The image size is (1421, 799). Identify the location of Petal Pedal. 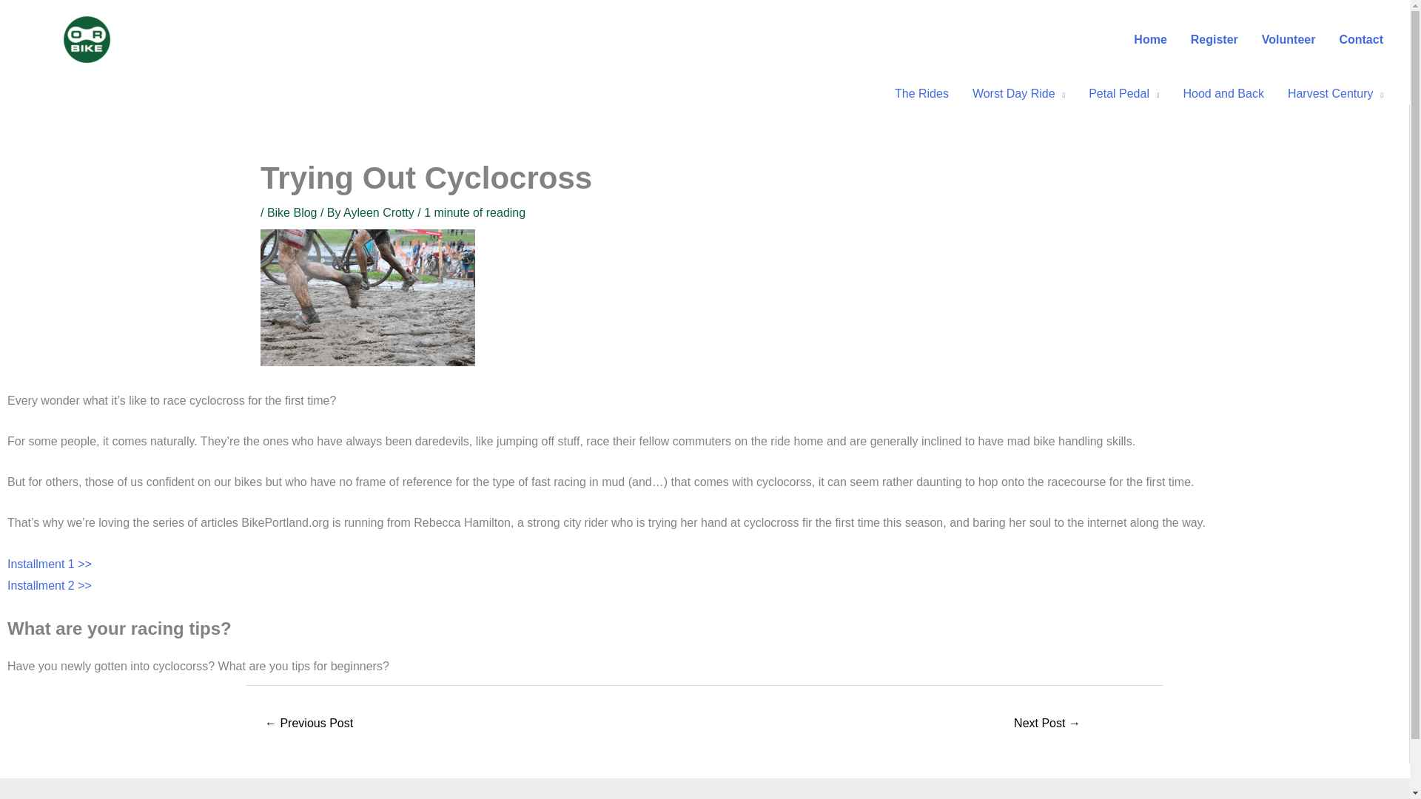
(1123, 93).